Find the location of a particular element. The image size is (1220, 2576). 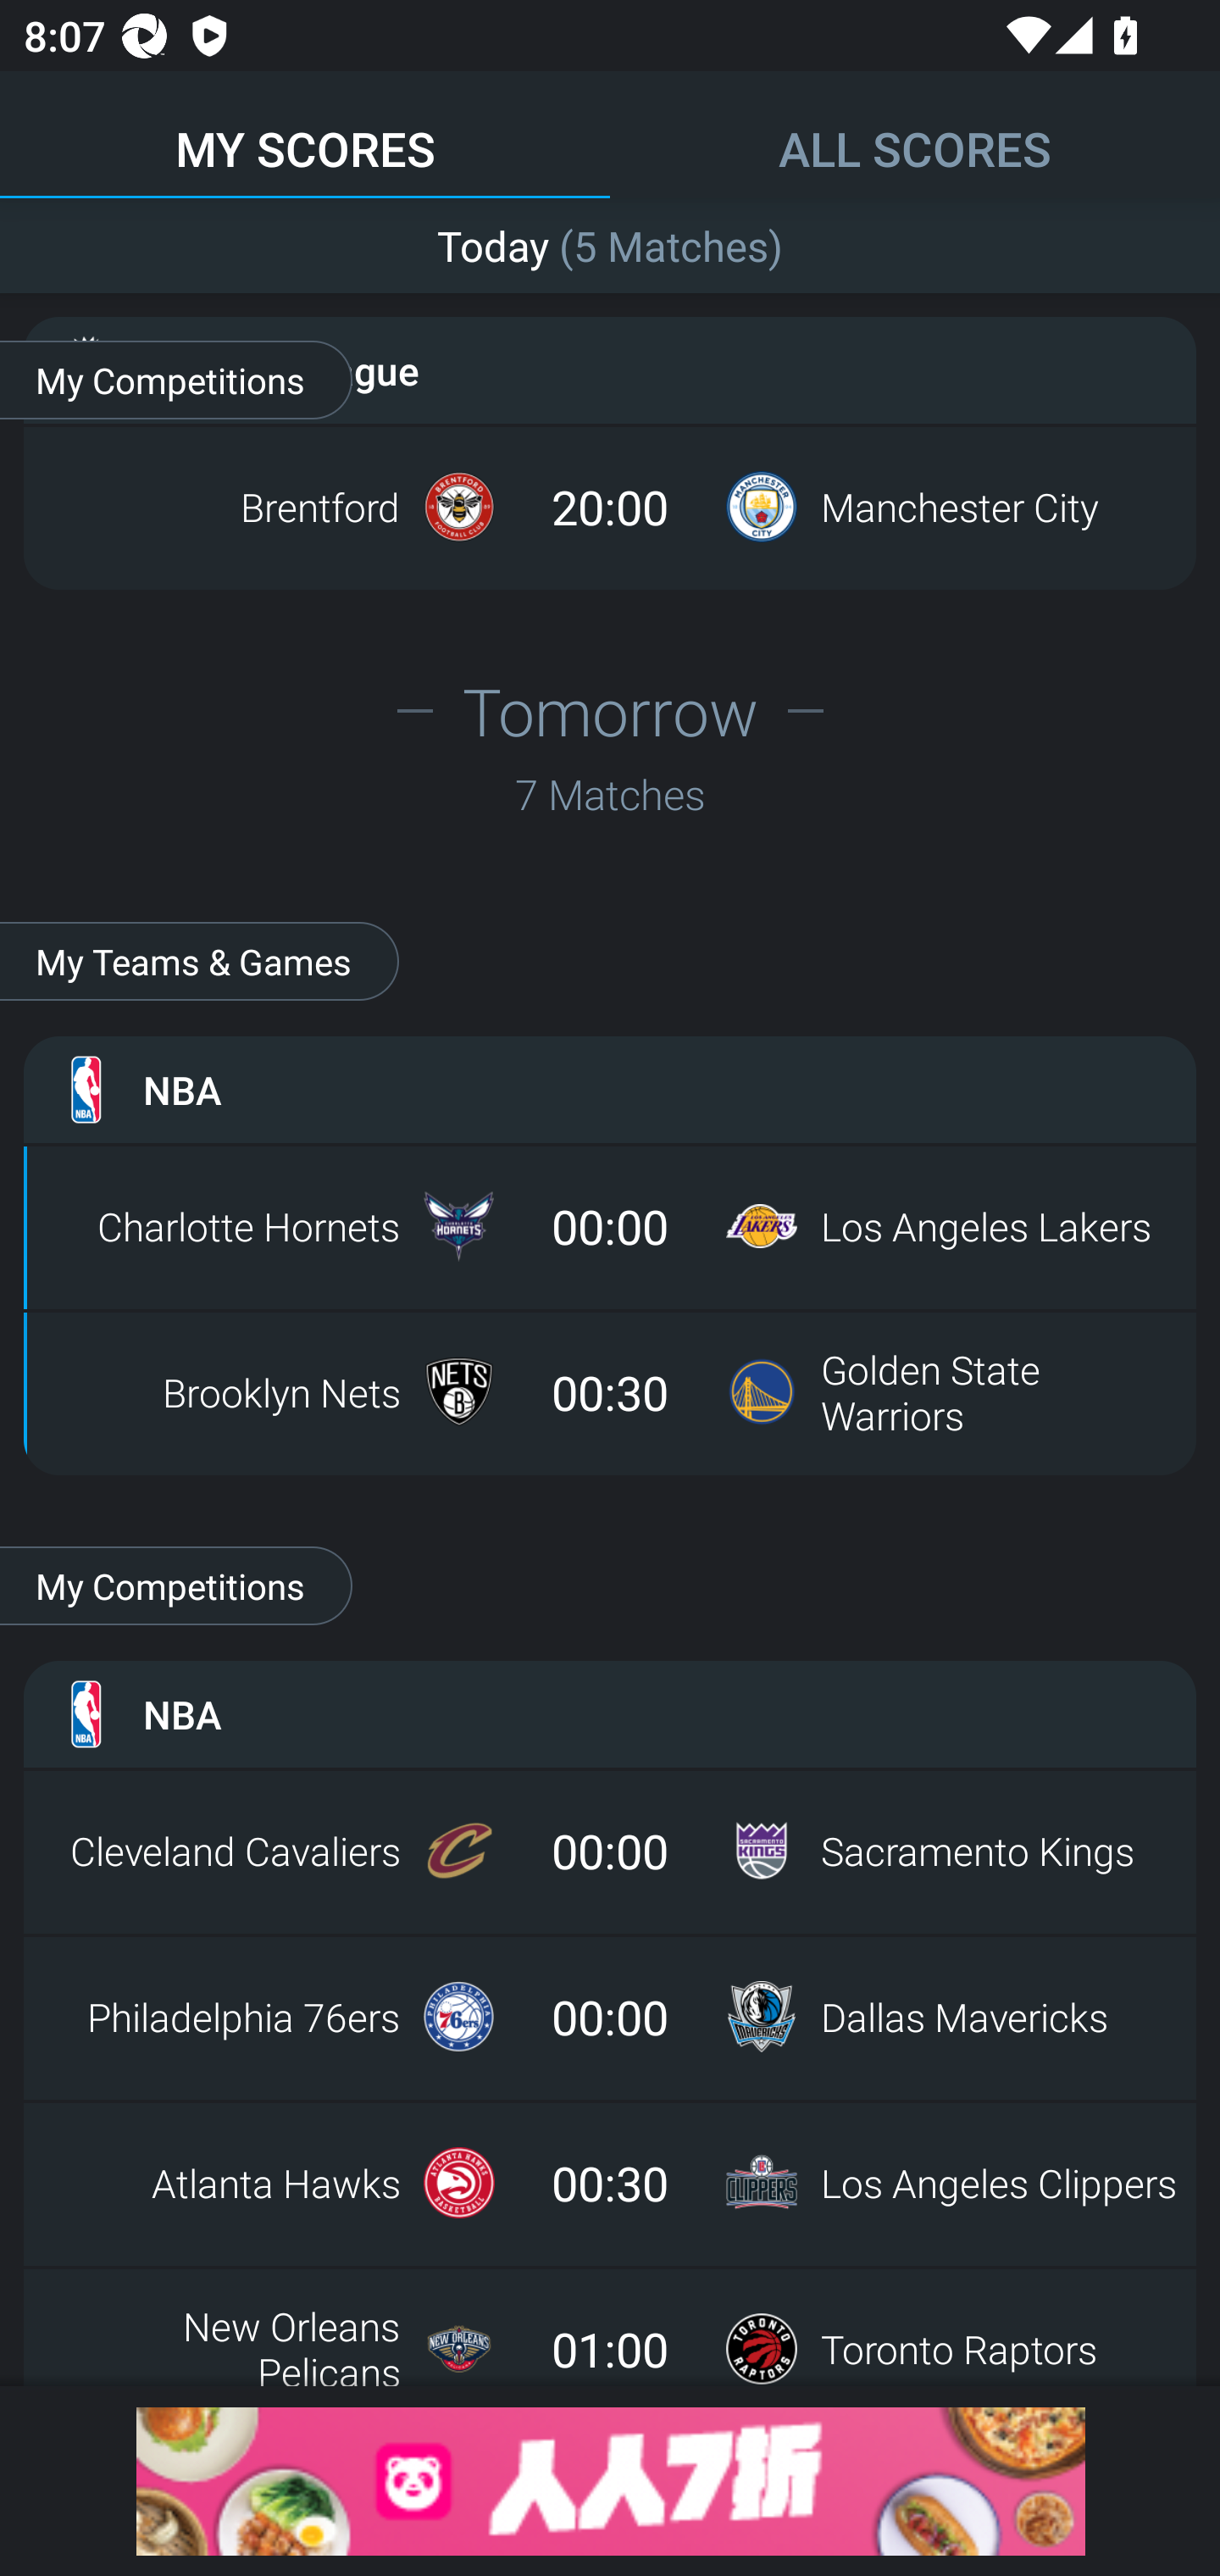

Brooklyn Nets 00:30 Golden State Warriors is located at coordinates (610, 1391).